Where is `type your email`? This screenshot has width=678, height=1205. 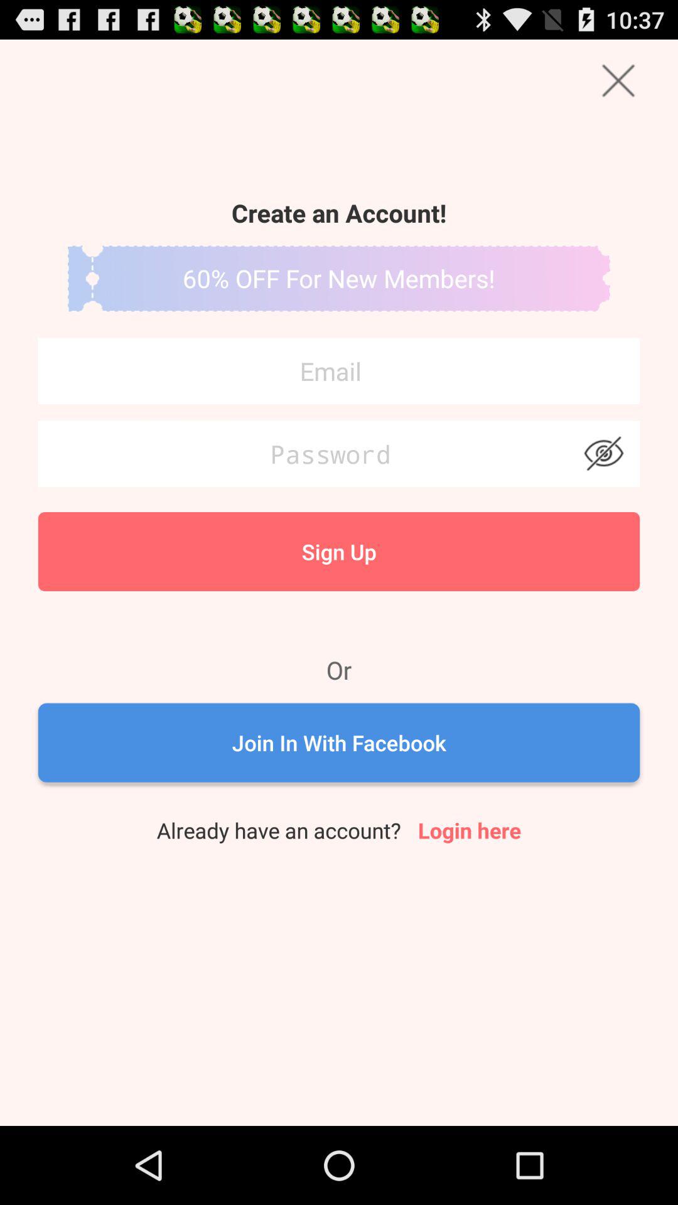 type your email is located at coordinates (339, 371).